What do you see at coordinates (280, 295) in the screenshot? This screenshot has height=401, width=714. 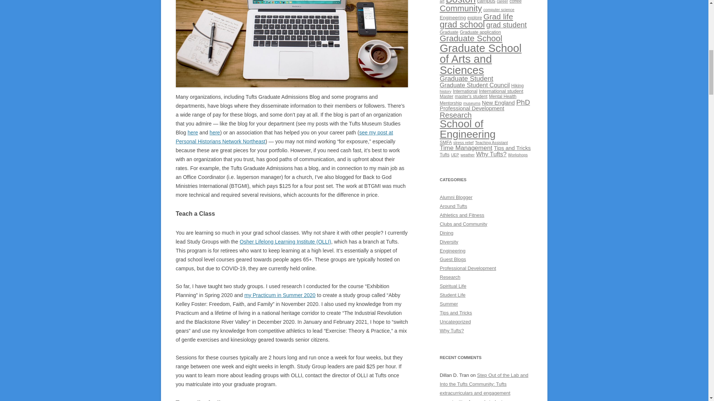 I see `my Practicum in Summer 2020` at bounding box center [280, 295].